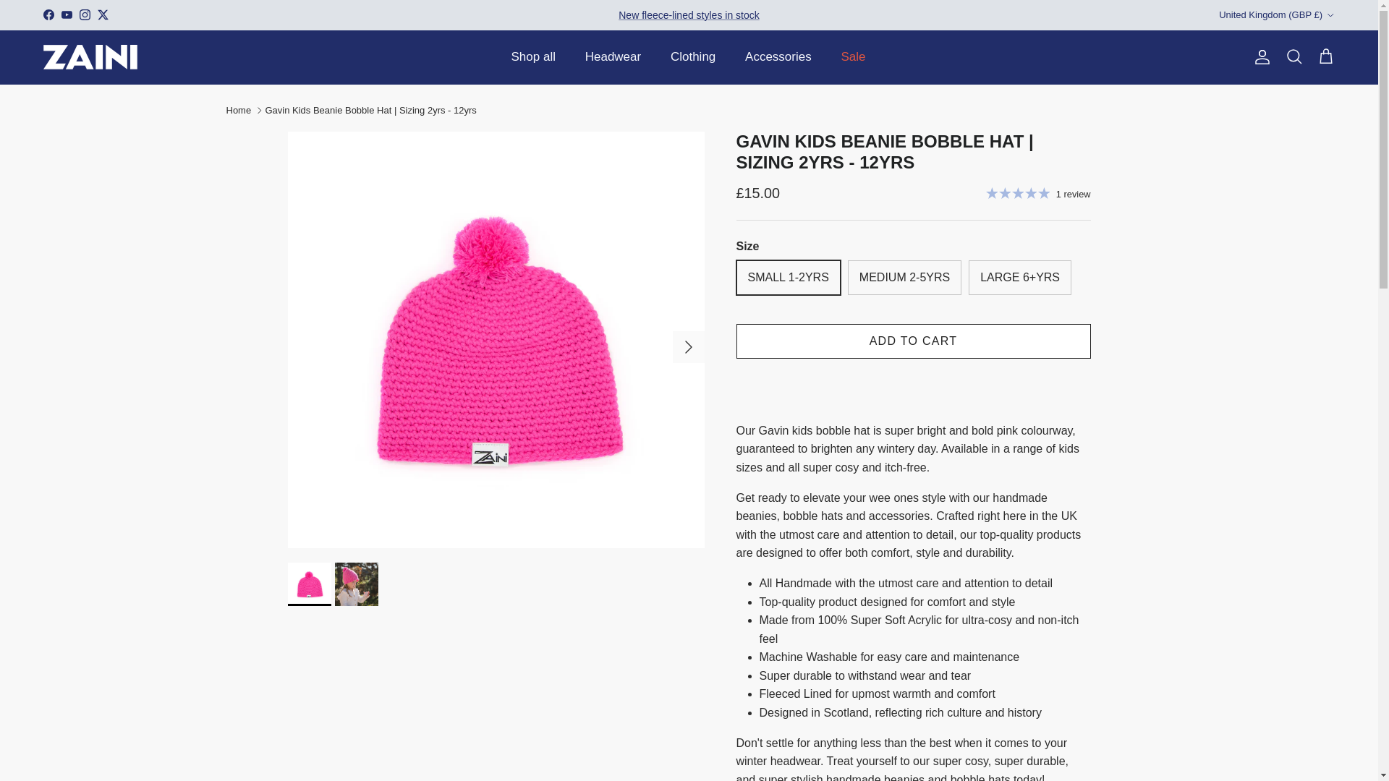 The height and width of the screenshot is (781, 1389). I want to click on Zaini Hats on YouTube, so click(67, 14).